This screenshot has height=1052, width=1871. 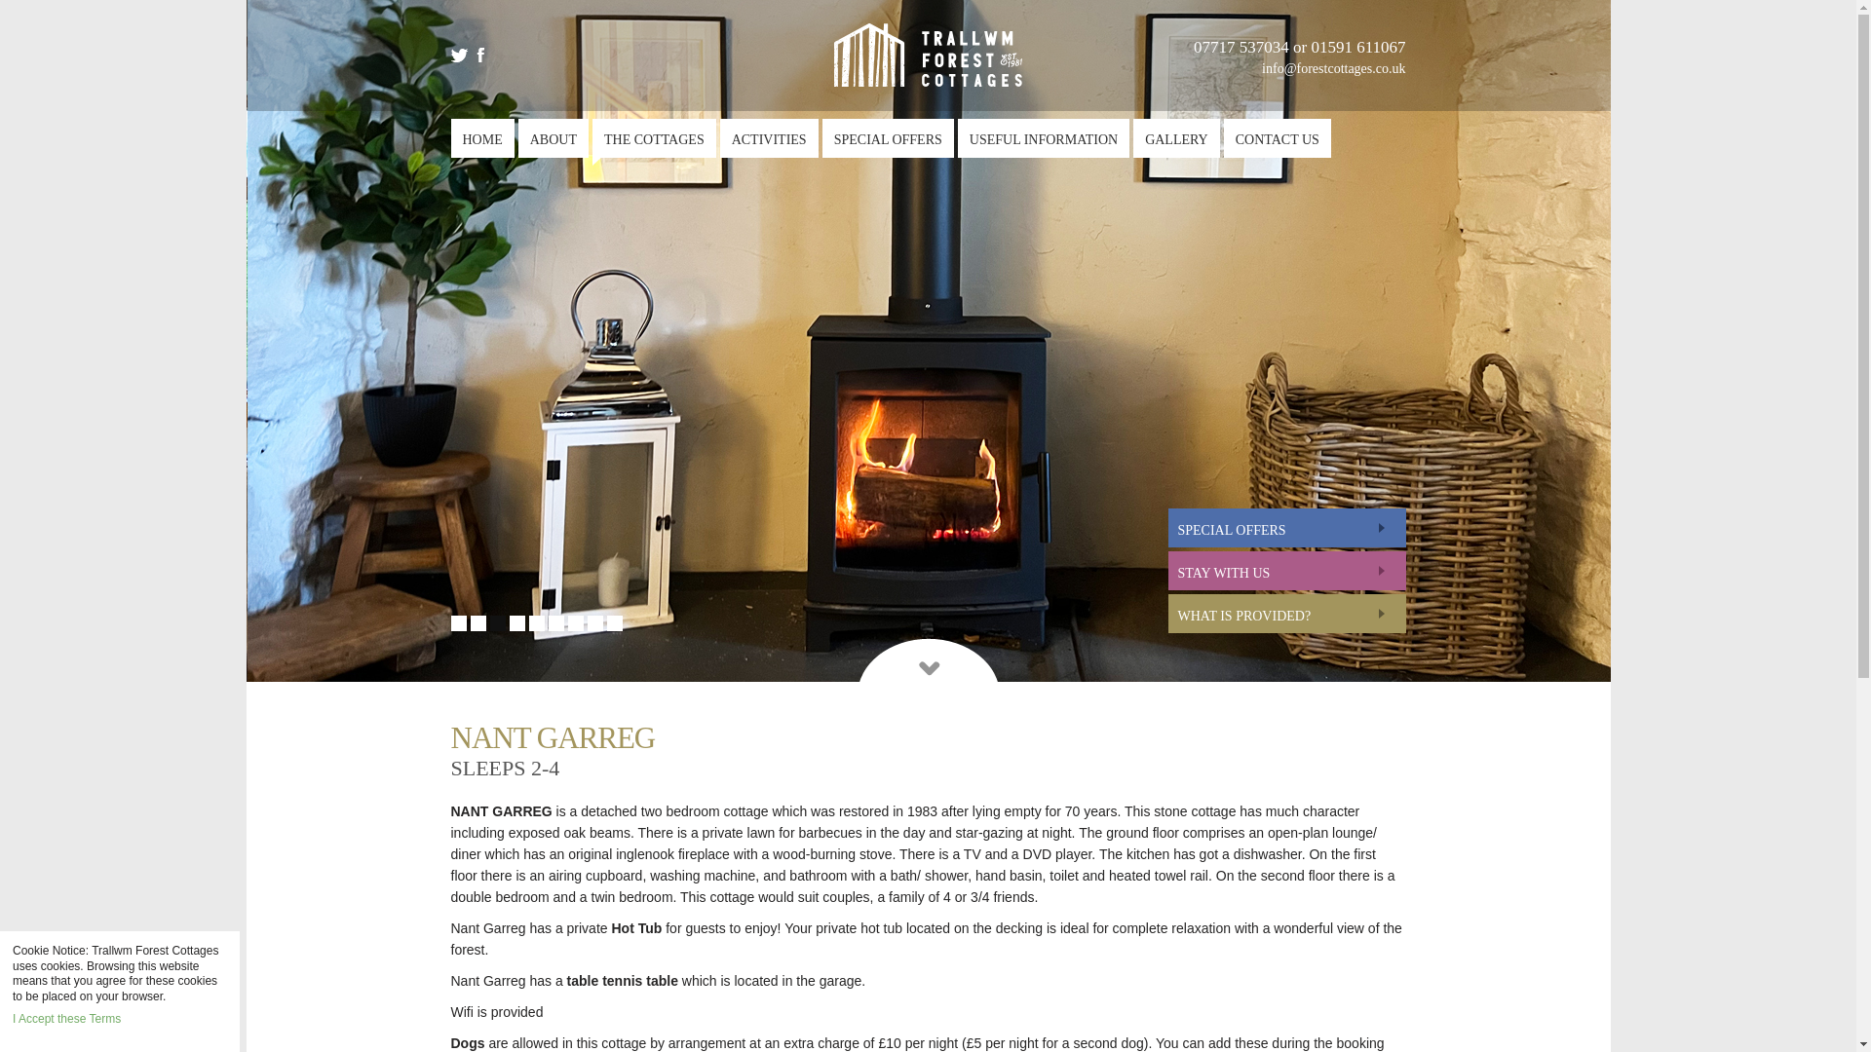 I want to click on ACTIVITIES, so click(x=770, y=138).